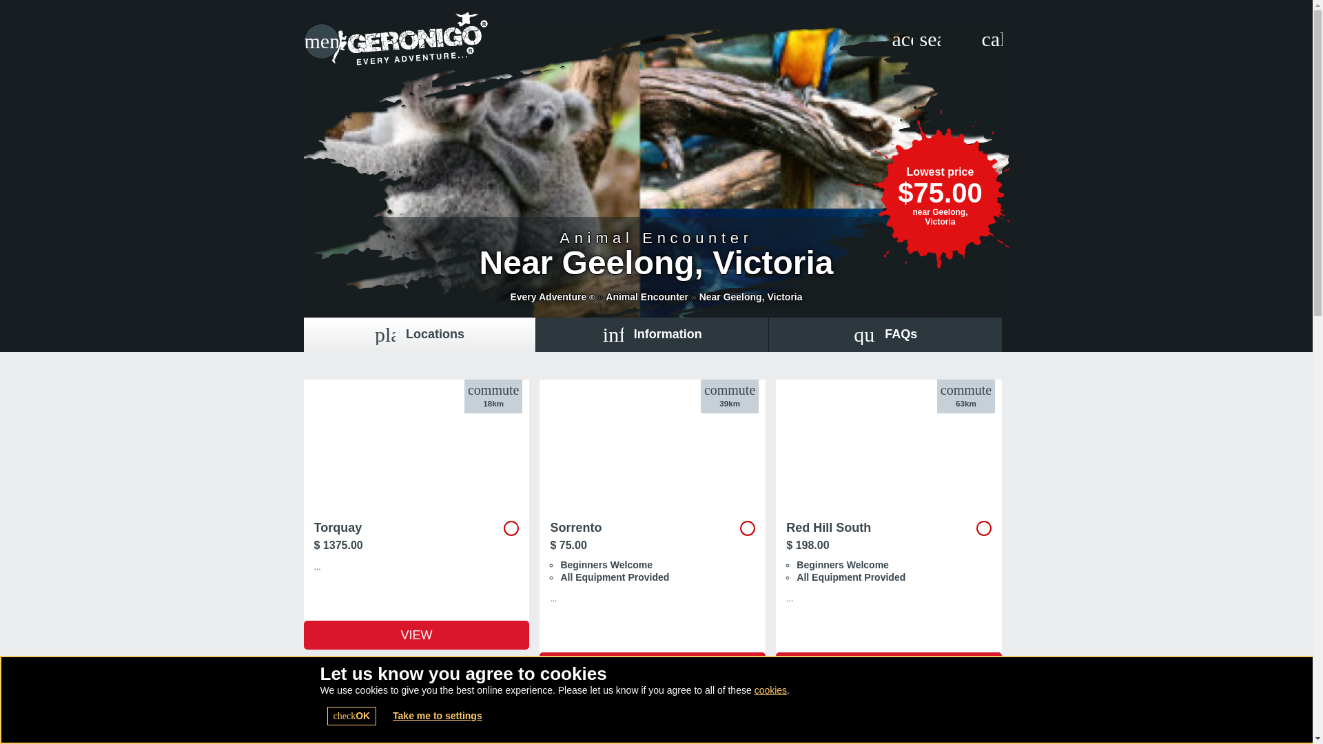  I want to click on Near Geelong, Victoria, so click(751, 296).